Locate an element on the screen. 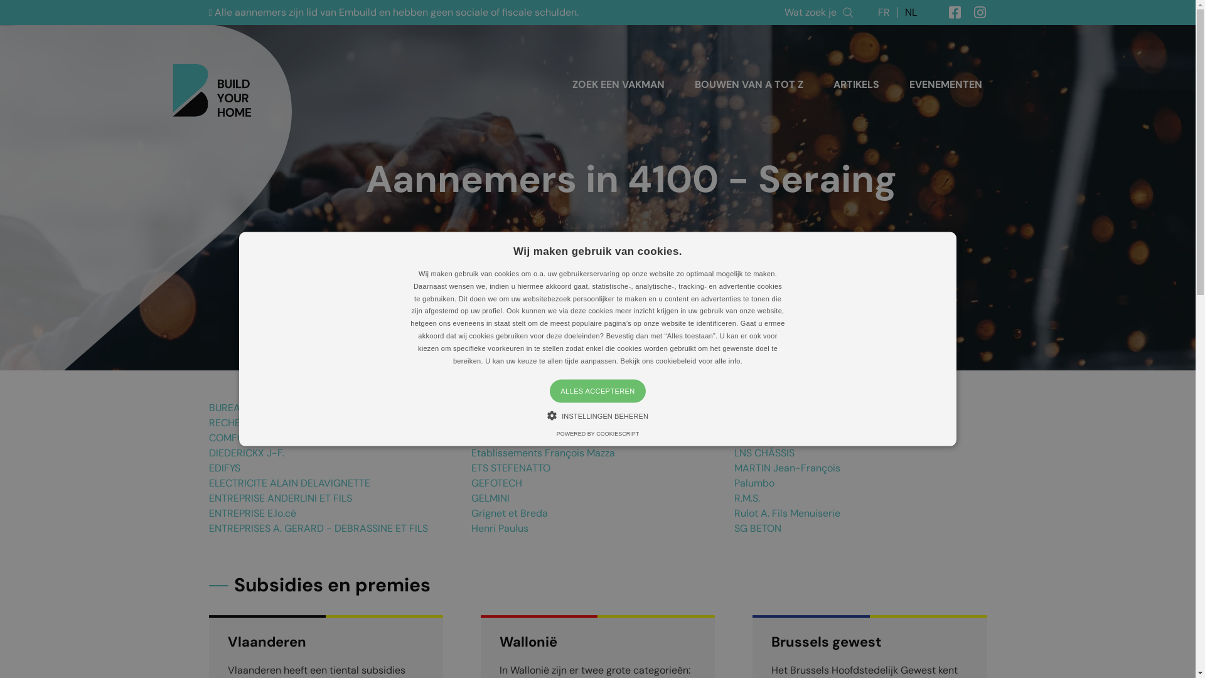 The image size is (1205, 678). JEROME-GRANITS is located at coordinates (777, 423).